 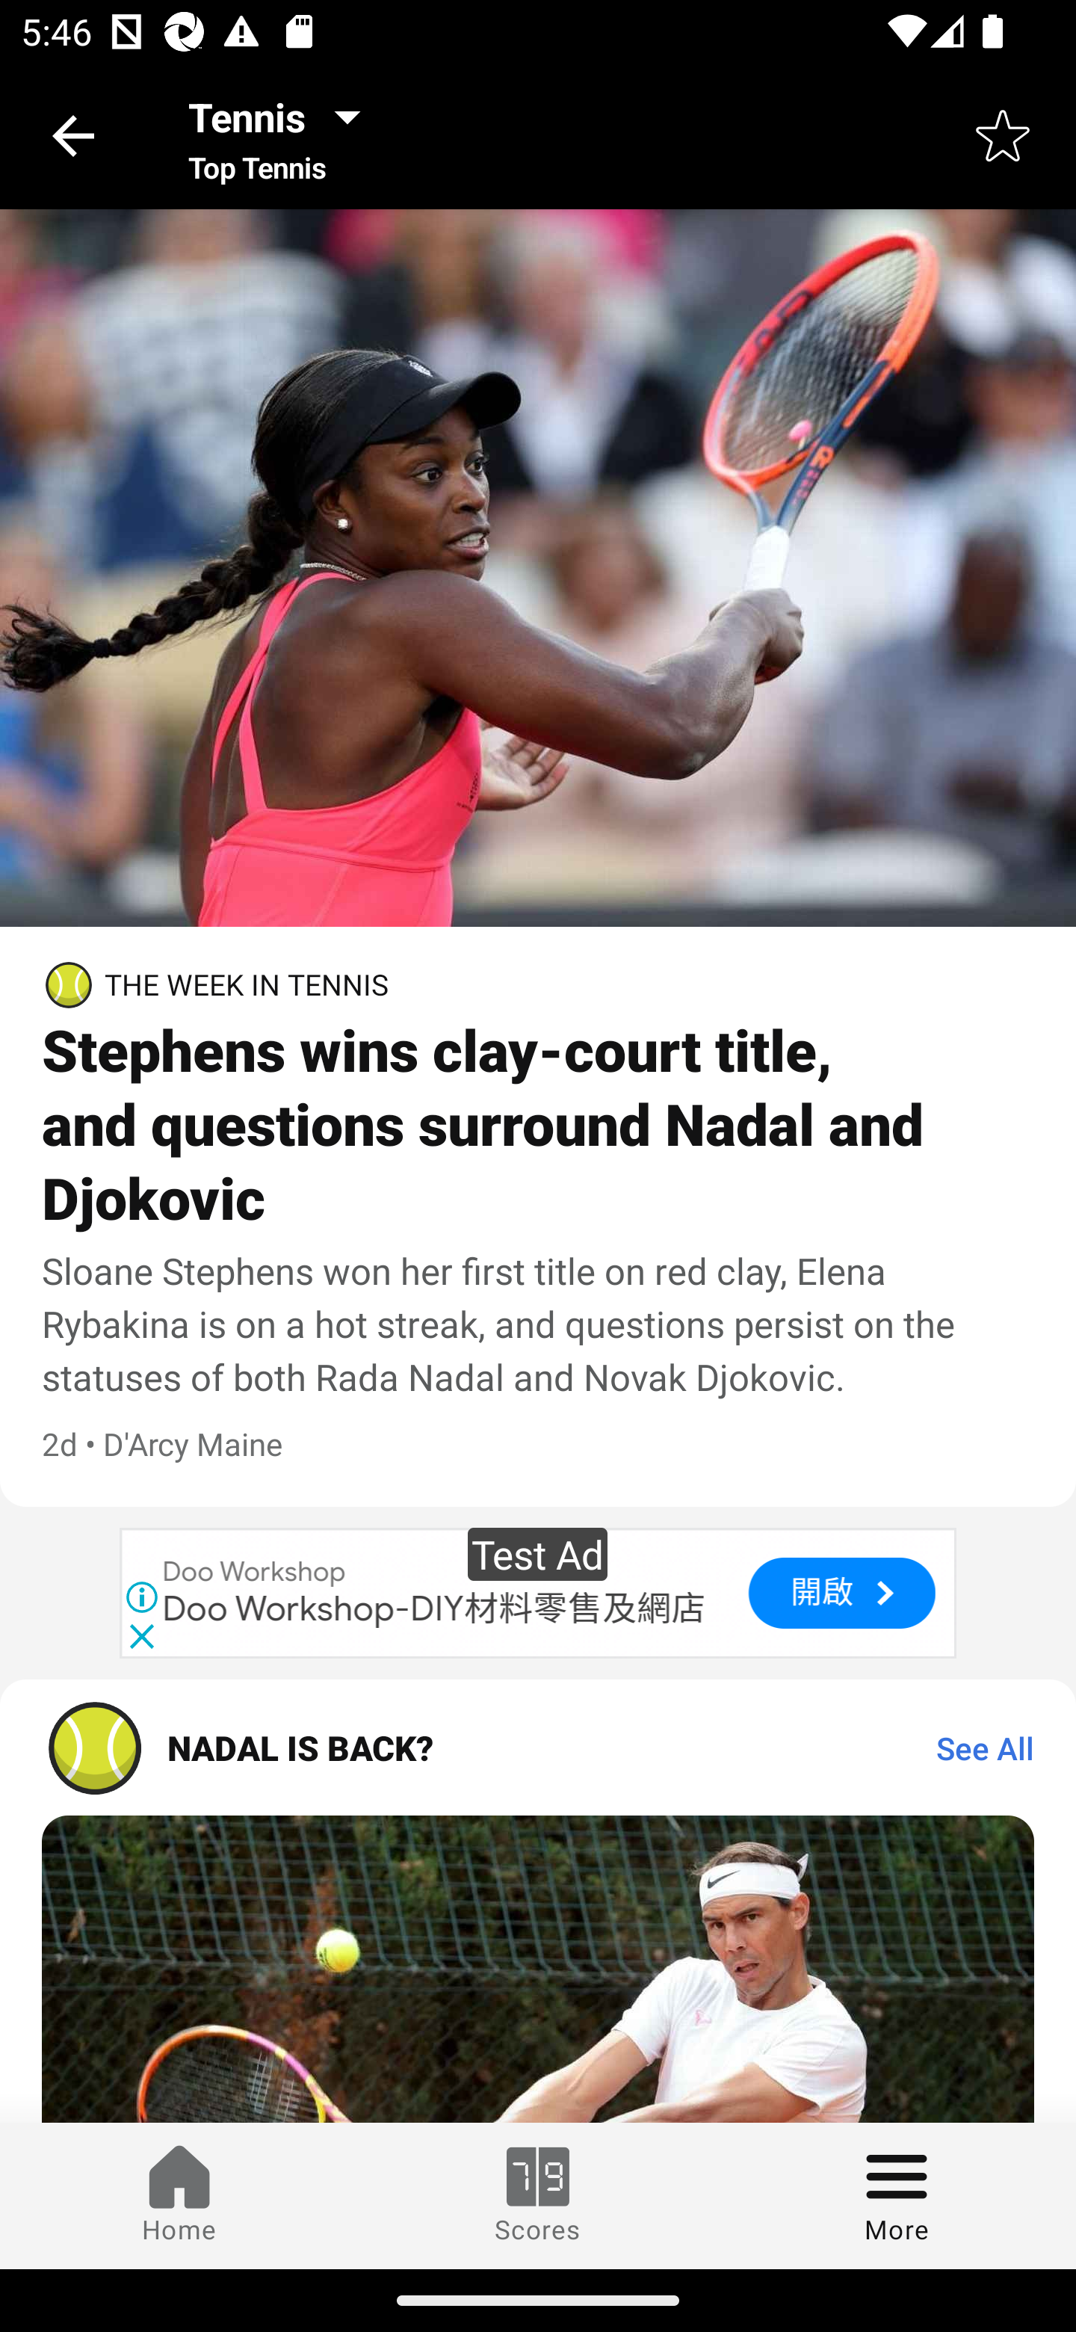 What do you see at coordinates (538, 1748) in the screenshot?
I see `NADAL IS BACK? See All` at bounding box center [538, 1748].